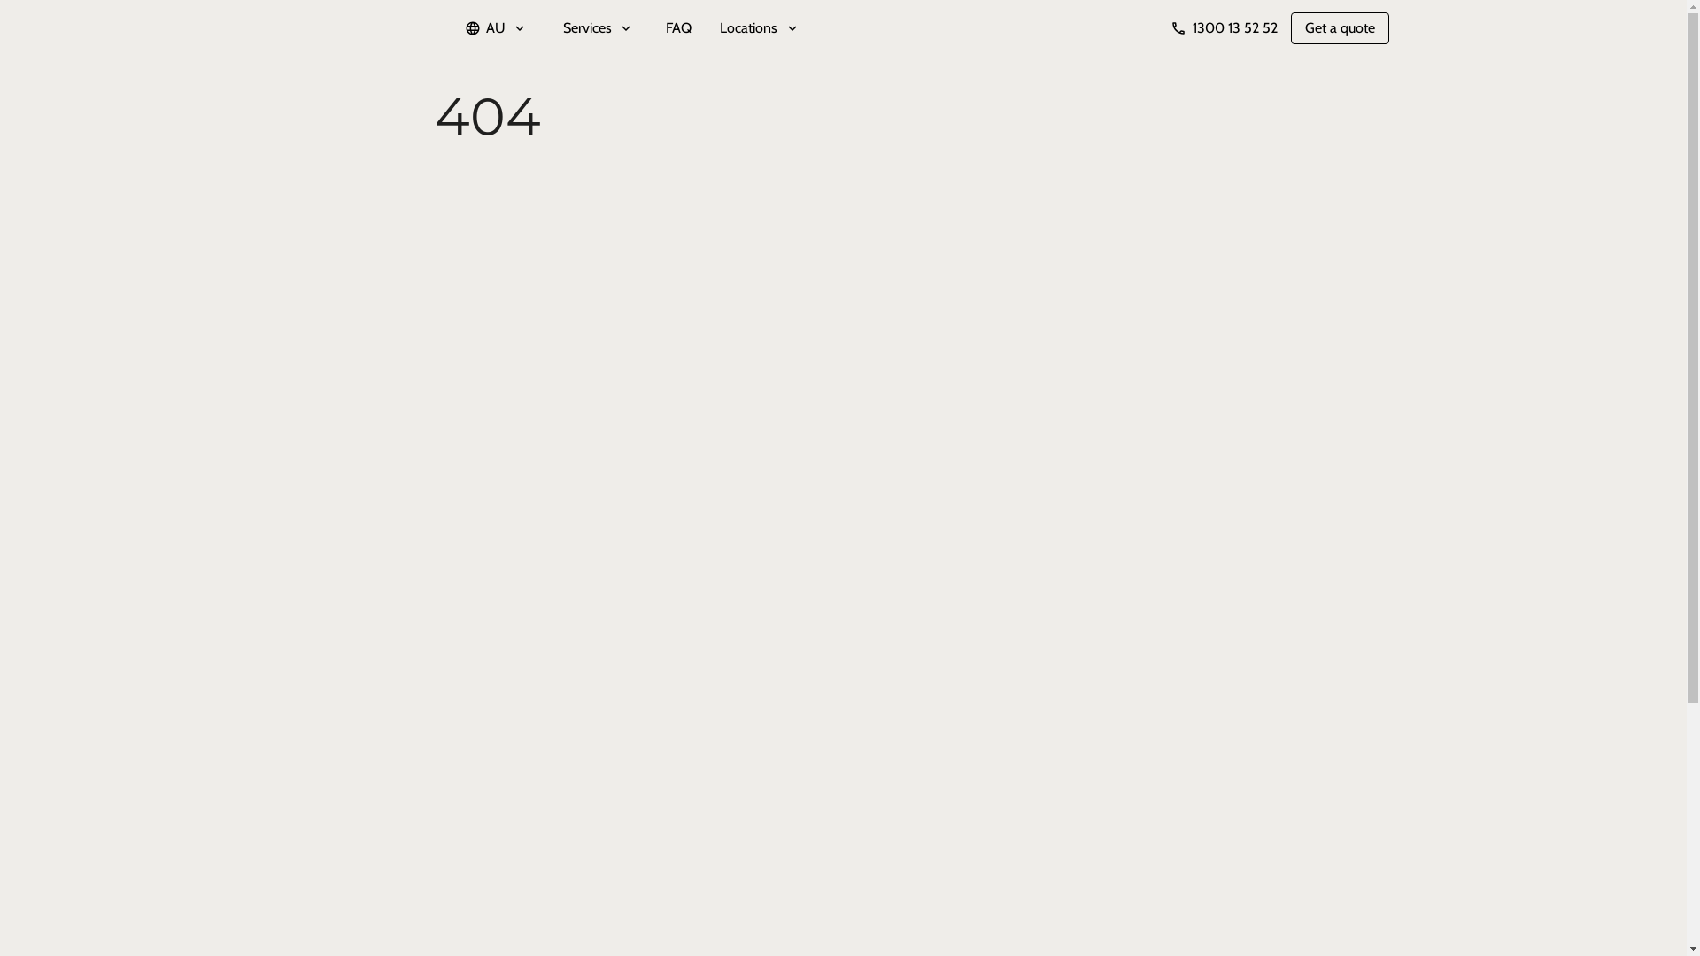 Image resolution: width=1700 pixels, height=956 pixels. Describe the element at coordinates (678, 28) in the screenshot. I see `FAQ` at that location.